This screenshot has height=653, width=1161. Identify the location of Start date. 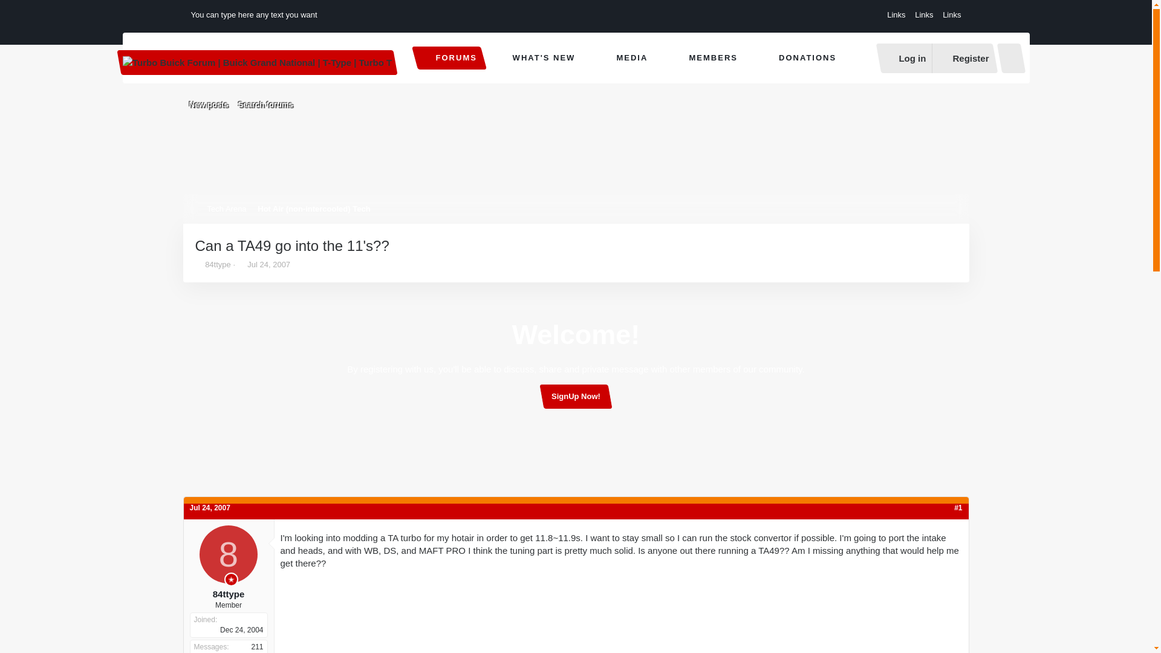
(241, 264).